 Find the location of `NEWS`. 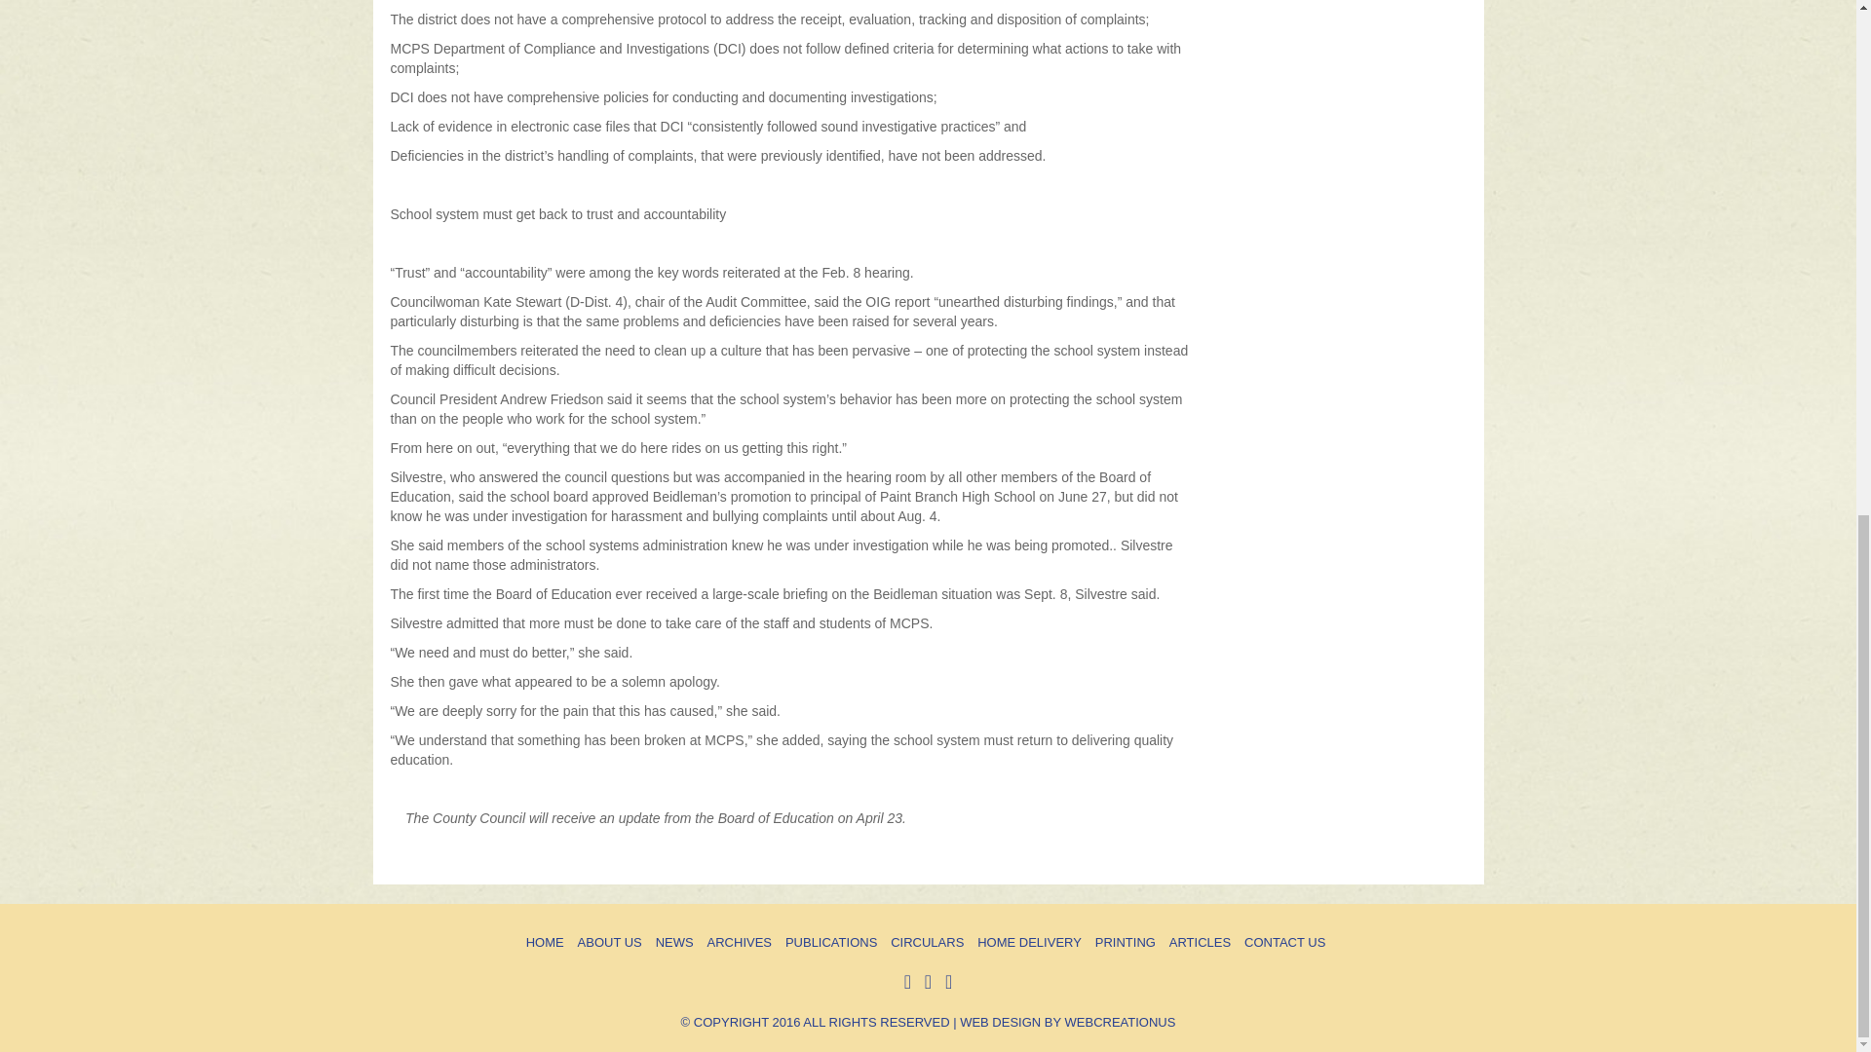

NEWS is located at coordinates (674, 943).